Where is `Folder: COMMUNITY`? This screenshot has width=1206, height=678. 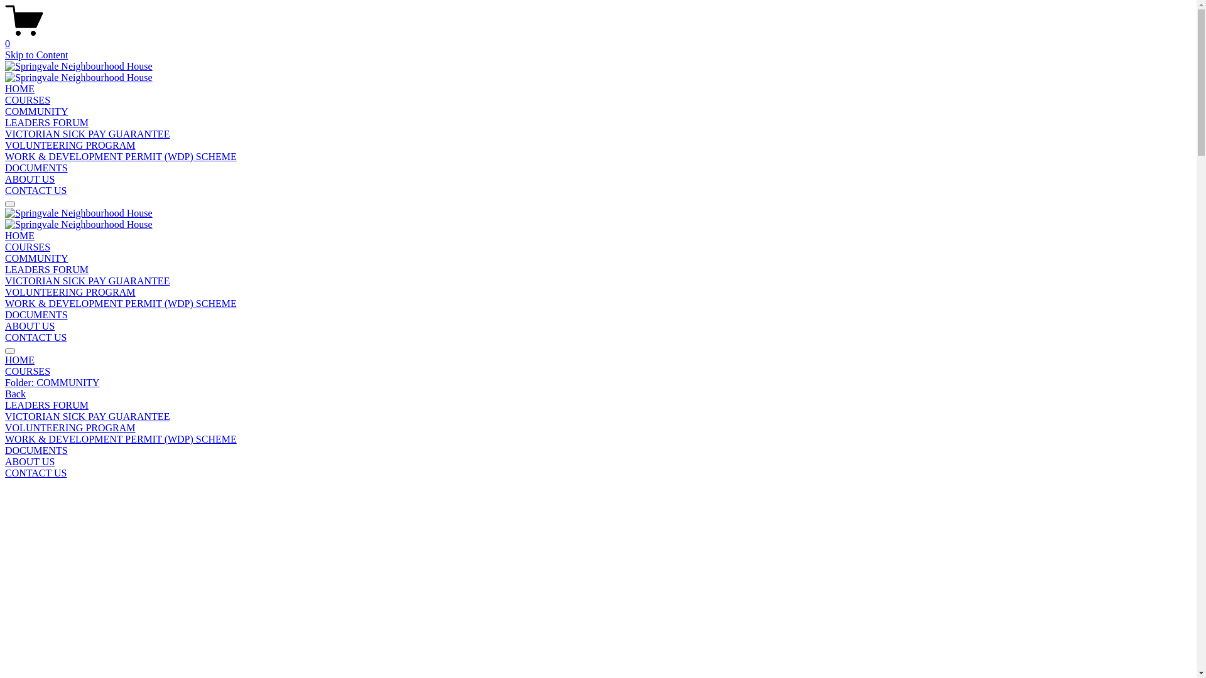
Folder: COMMUNITY is located at coordinates (598, 383).